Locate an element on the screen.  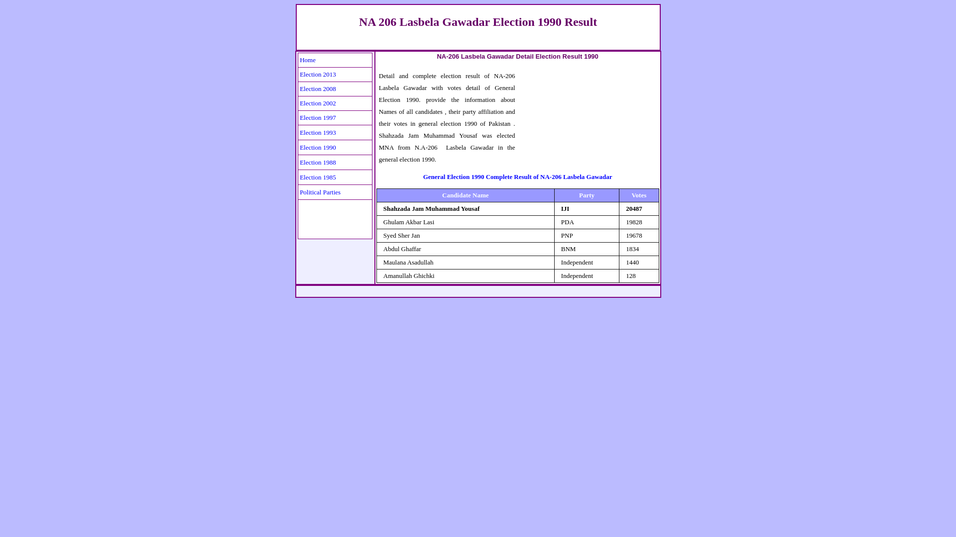
Home is located at coordinates (308, 60).